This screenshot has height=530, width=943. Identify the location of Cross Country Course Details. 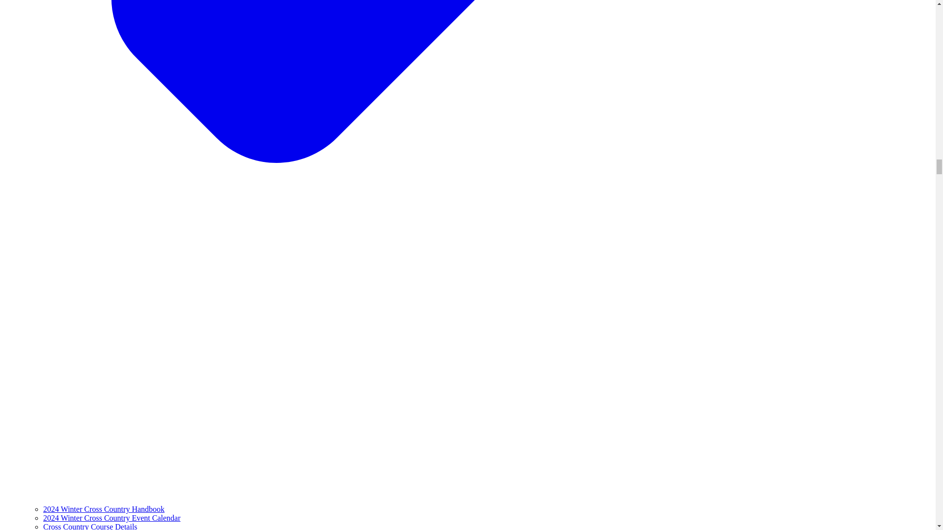
(90, 526).